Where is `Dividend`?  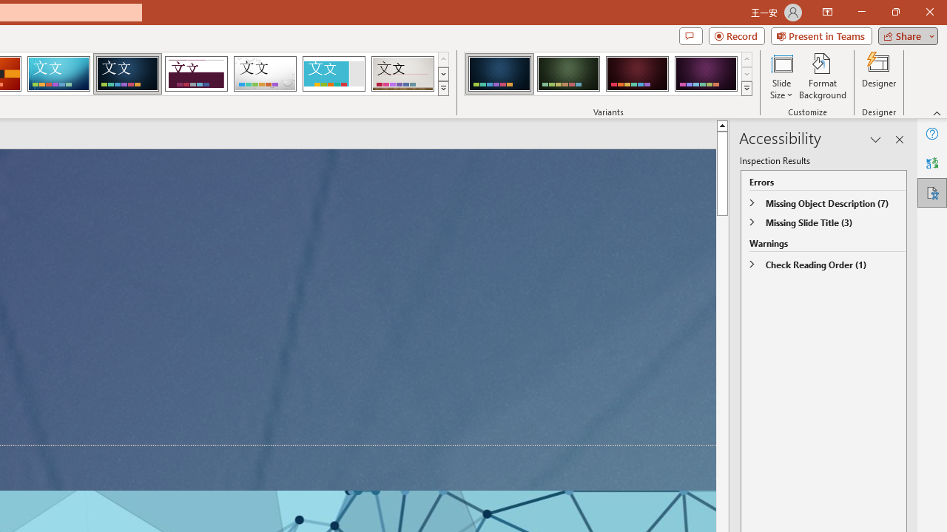 Dividend is located at coordinates (196, 74).